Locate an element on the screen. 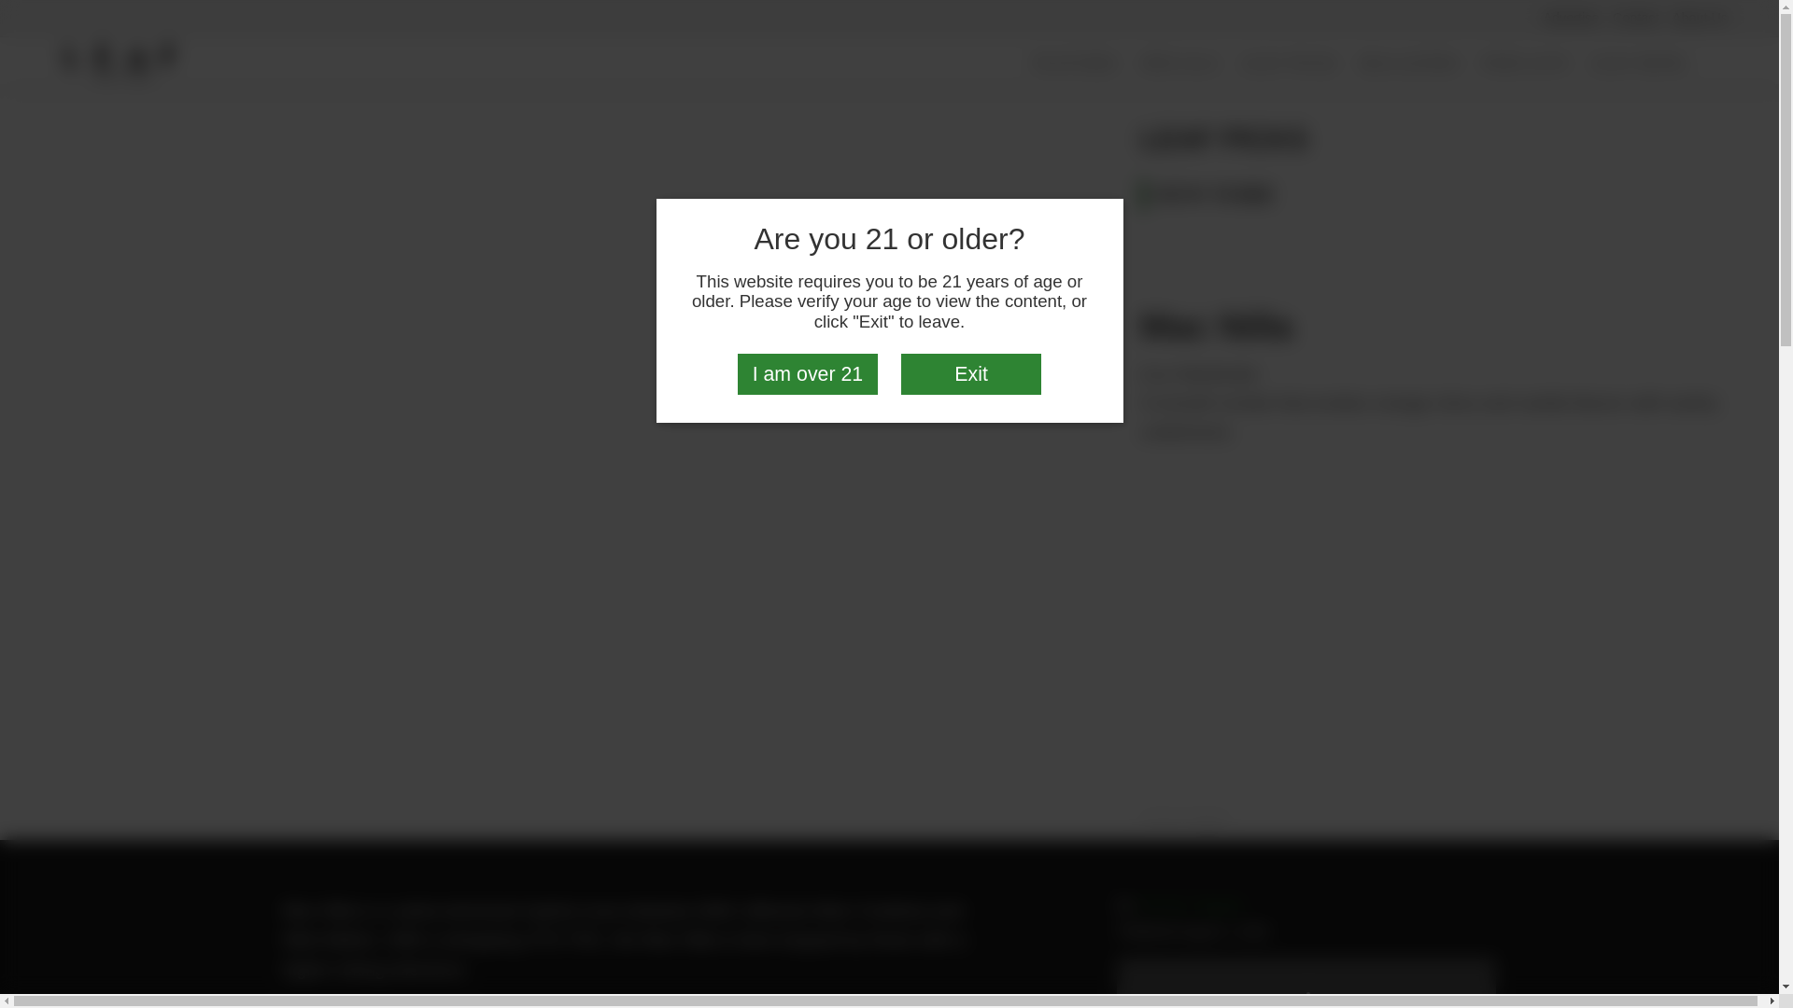 The image size is (1793, 1008). MAGAZINES is located at coordinates (1410, 63).